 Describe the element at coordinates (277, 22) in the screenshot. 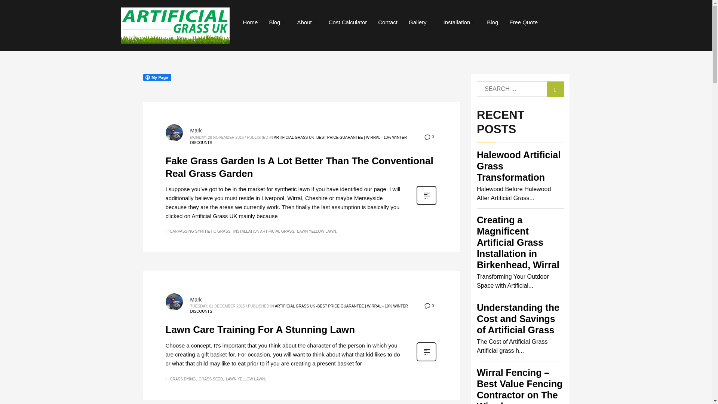

I see `Blog` at that location.